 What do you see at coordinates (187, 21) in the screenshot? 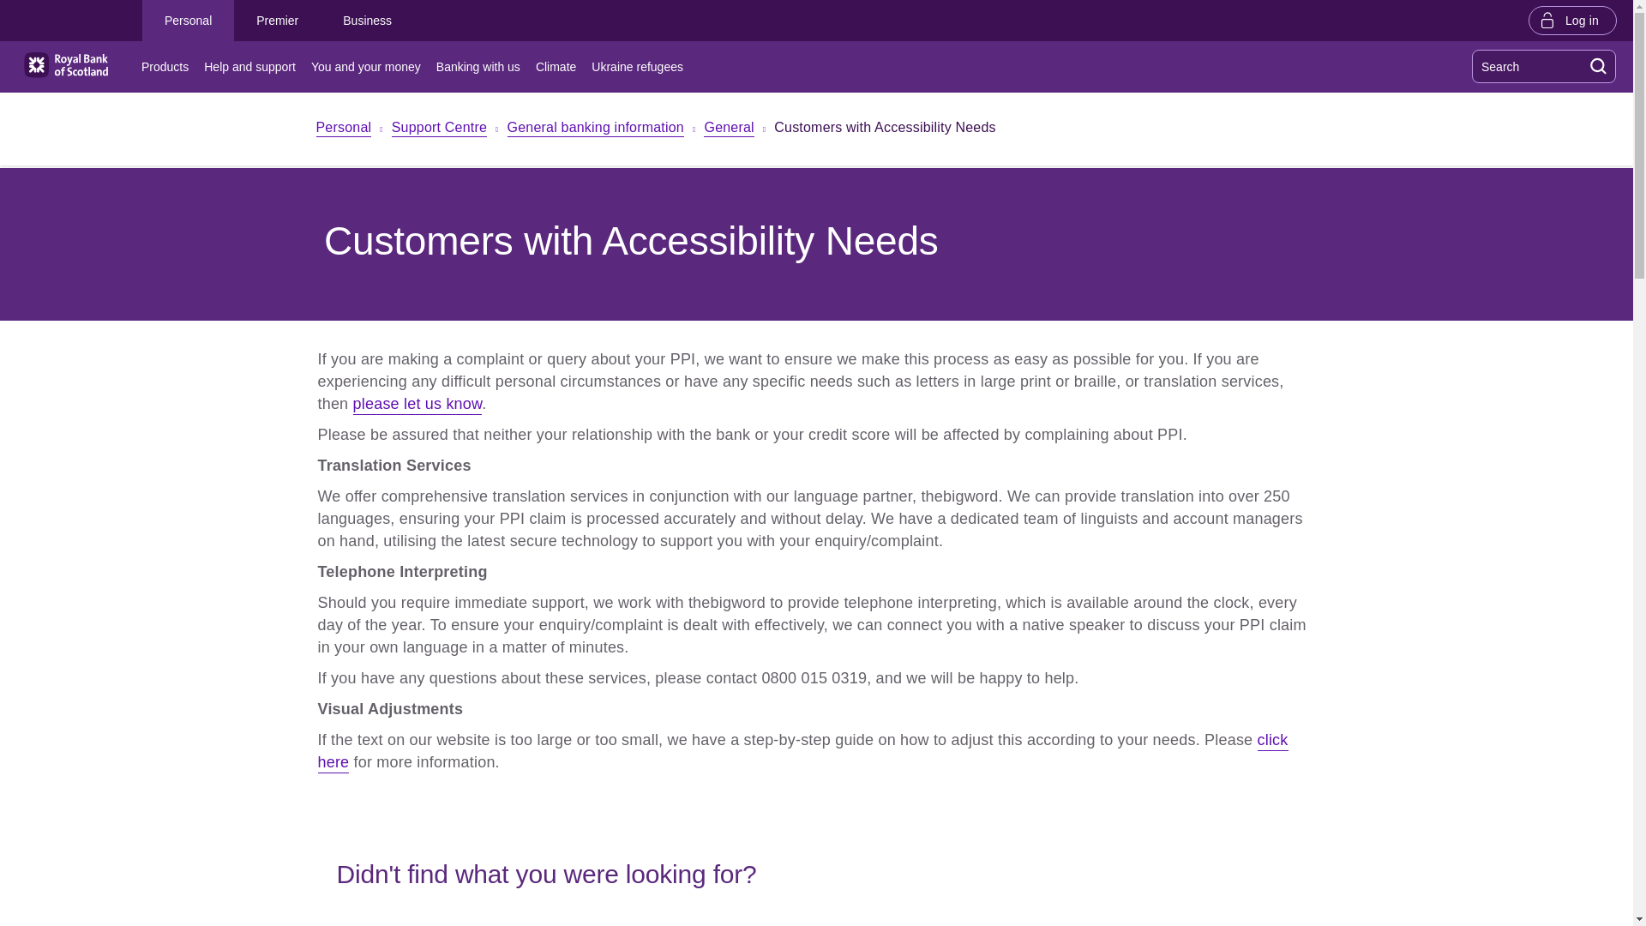
I see `Personal` at bounding box center [187, 21].